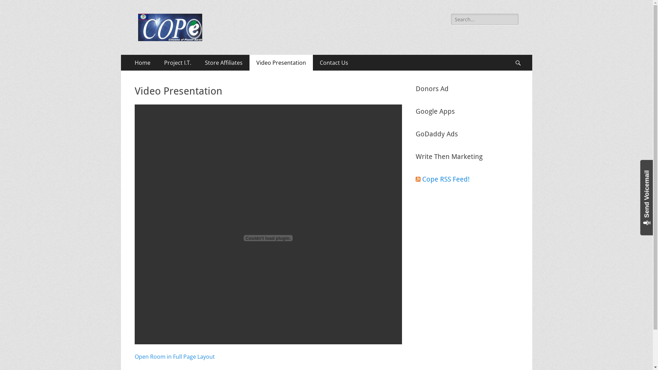 This screenshot has height=370, width=658. What do you see at coordinates (522, 55) in the screenshot?
I see `Search` at bounding box center [522, 55].